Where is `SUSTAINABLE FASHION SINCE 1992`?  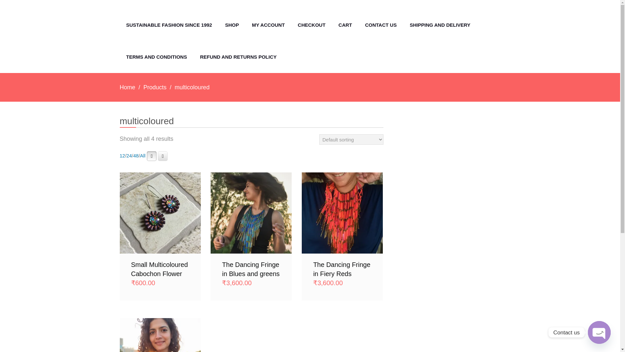
SUSTAINABLE FASHION SINCE 1992 is located at coordinates (169, 25).